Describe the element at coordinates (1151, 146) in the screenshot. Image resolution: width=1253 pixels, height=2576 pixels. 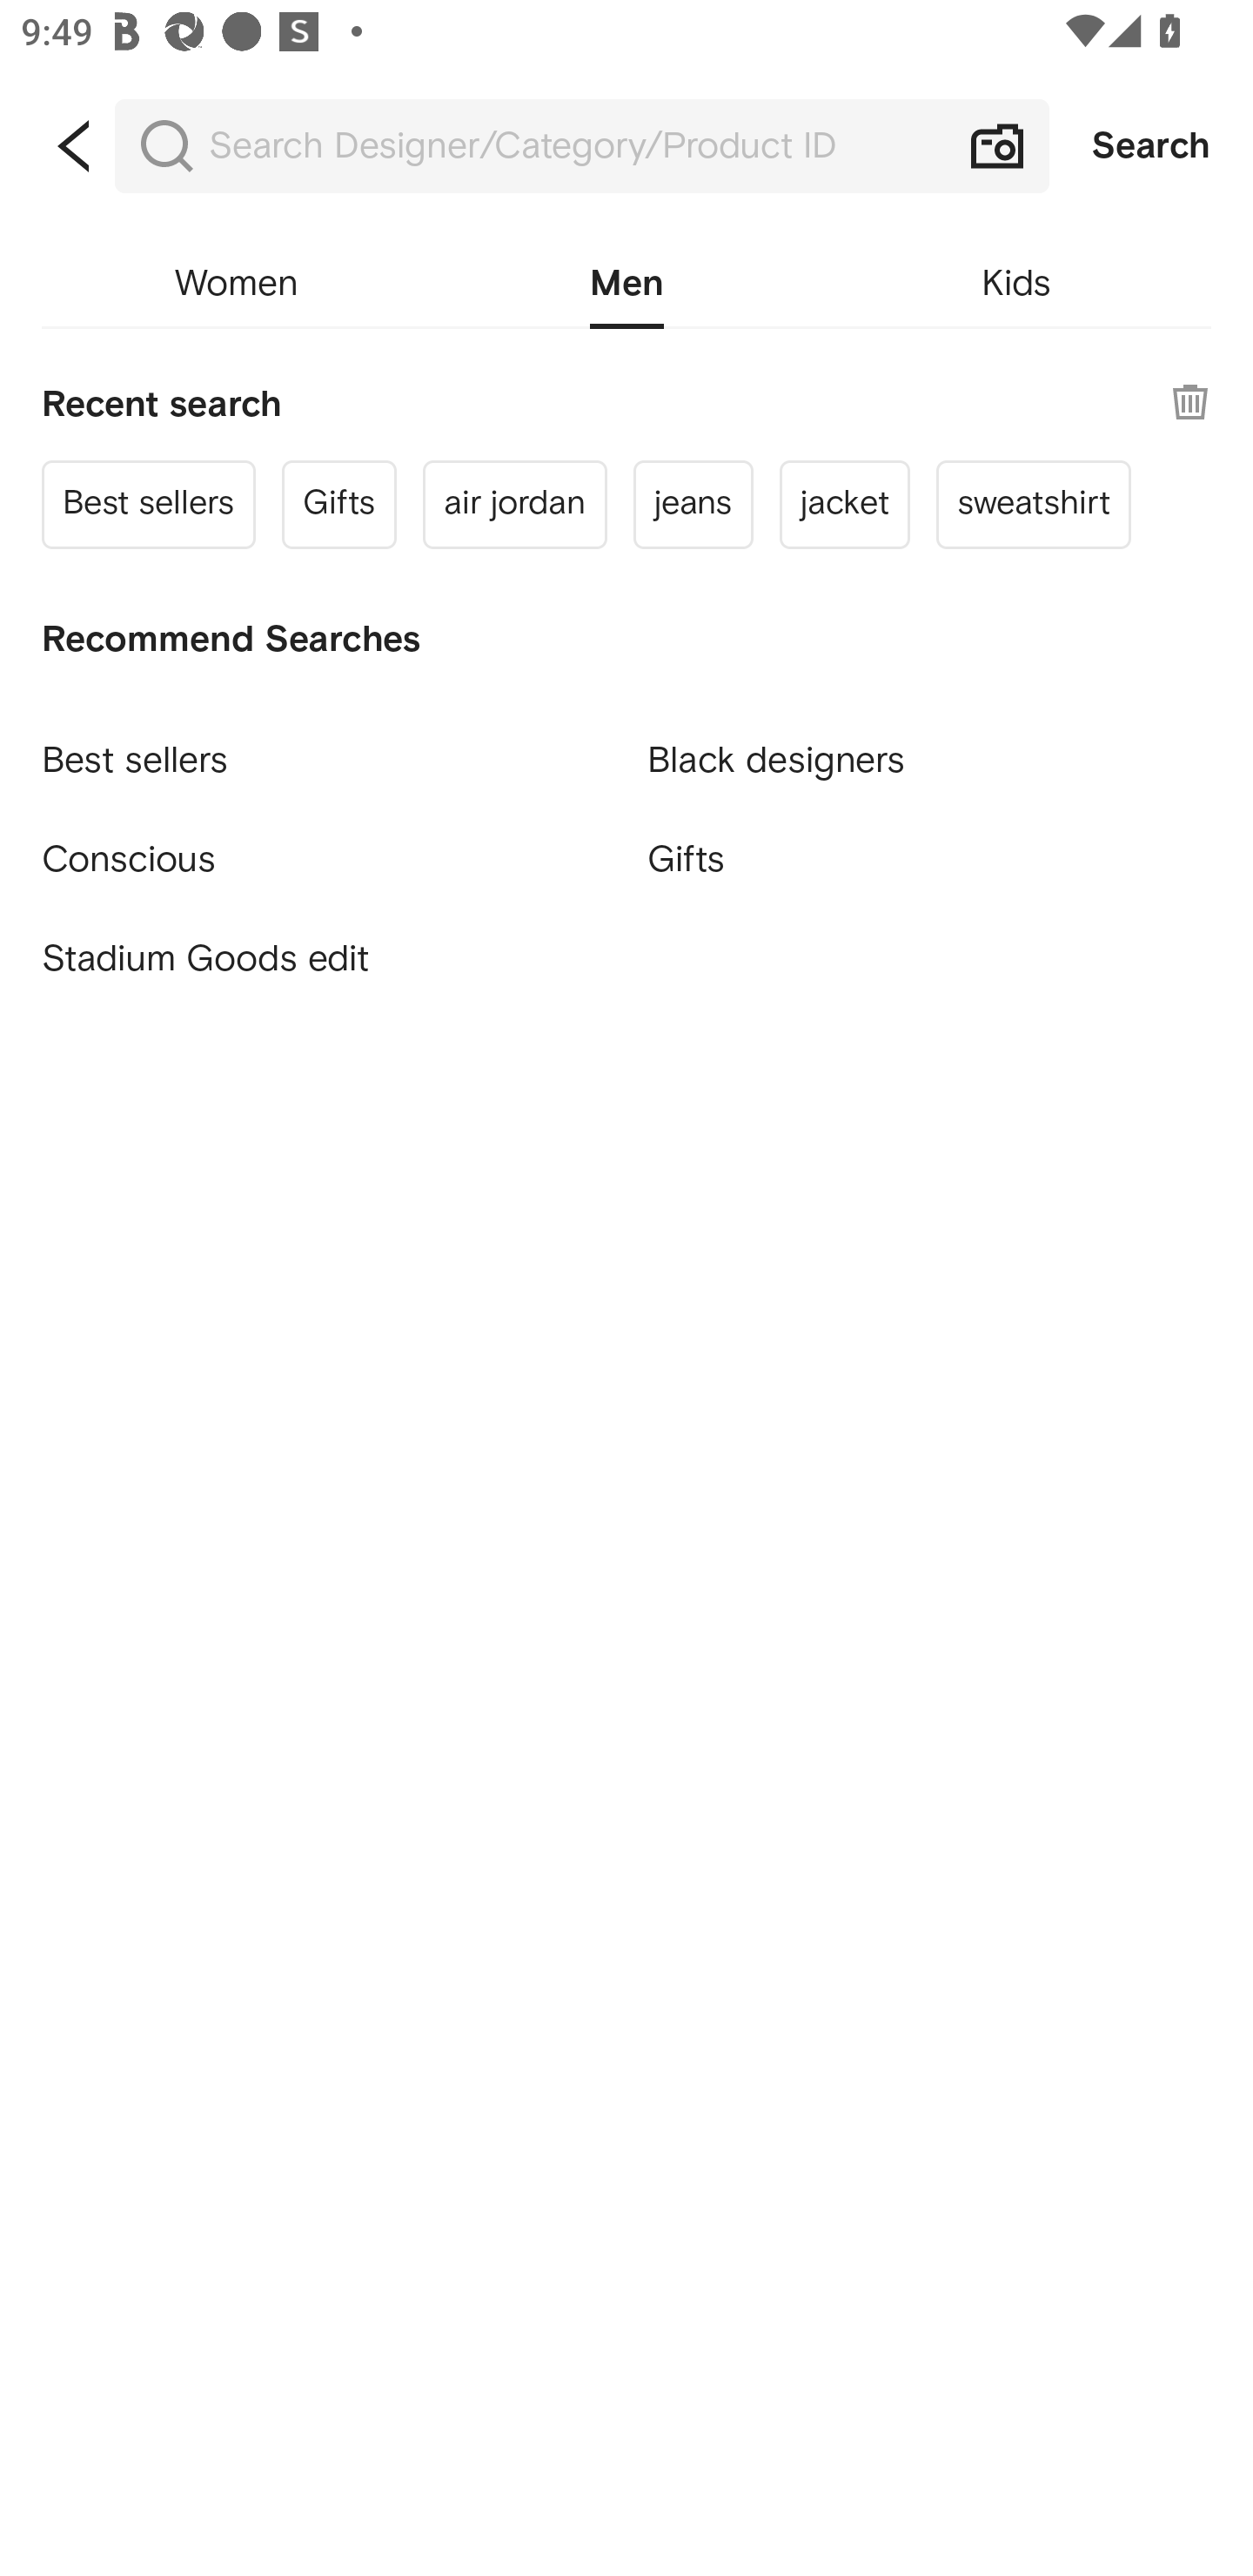
I see `Search` at that location.